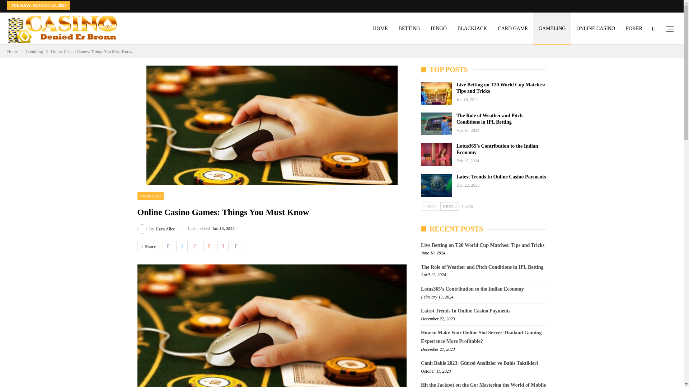 The height and width of the screenshot is (387, 689). What do you see at coordinates (409, 29) in the screenshot?
I see `BETTING` at bounding box center [409, 29].